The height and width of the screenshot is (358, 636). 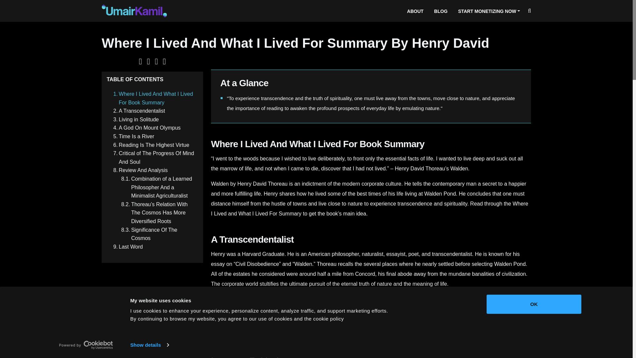 What do you see at coordinates (534, 304) in the screenshot?
I see `OK` at bounding box center [534, 304].